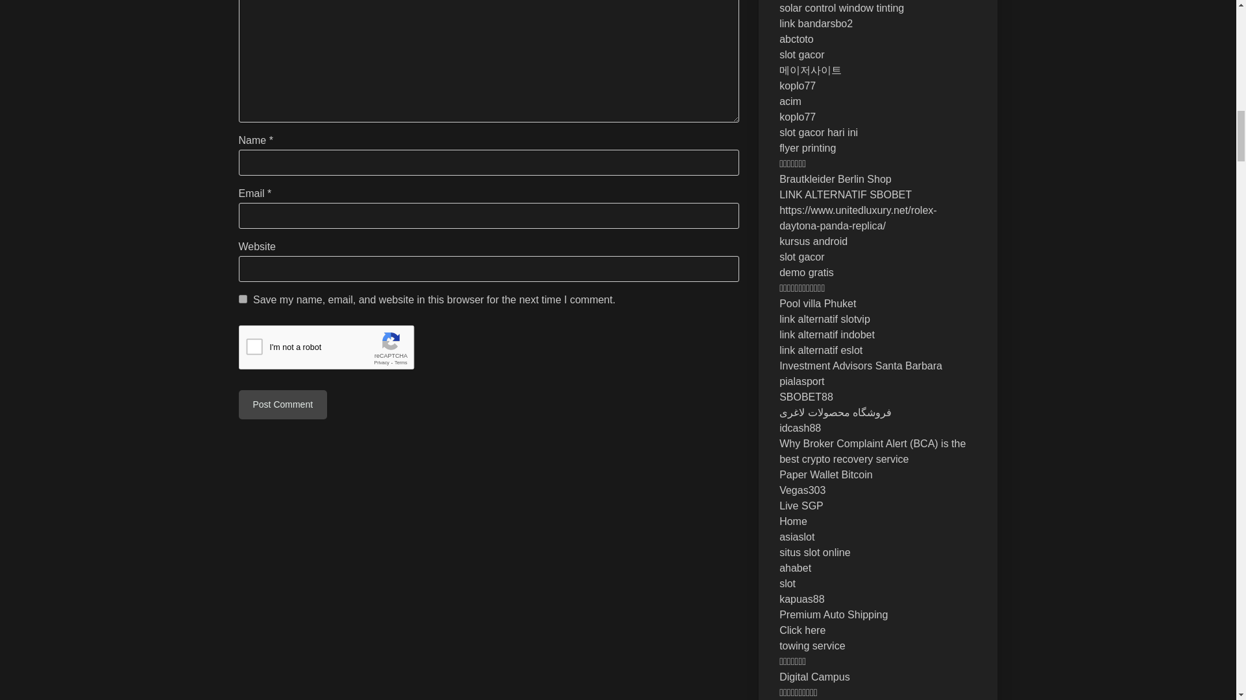 The width and height of the screenshot is (1246, 700). Describe the element at coordinates (337, 350) in the screenshot. I see `reCAPTCHA` at that location.